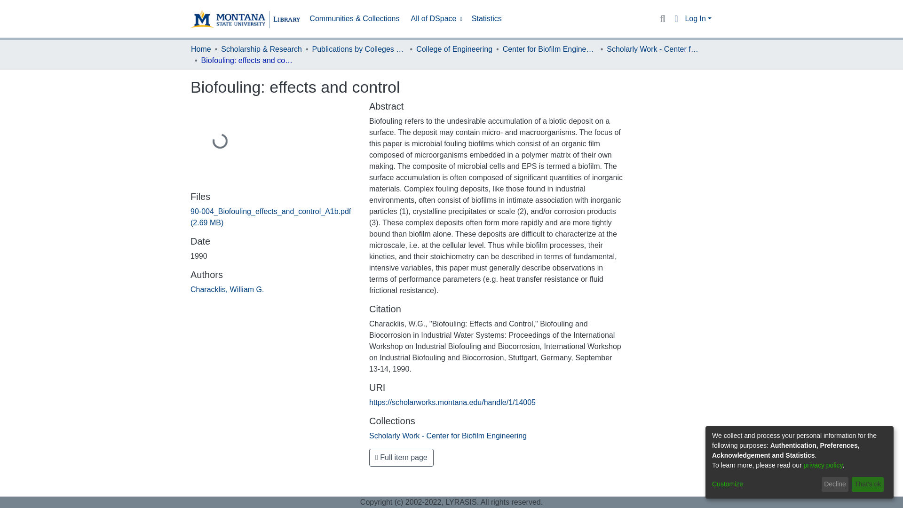 The image size is (903, 508). What do you see at coordinates (227, 289) in the screenshot?
I see `Characklis, William G.` at bounding box center [227, 289].